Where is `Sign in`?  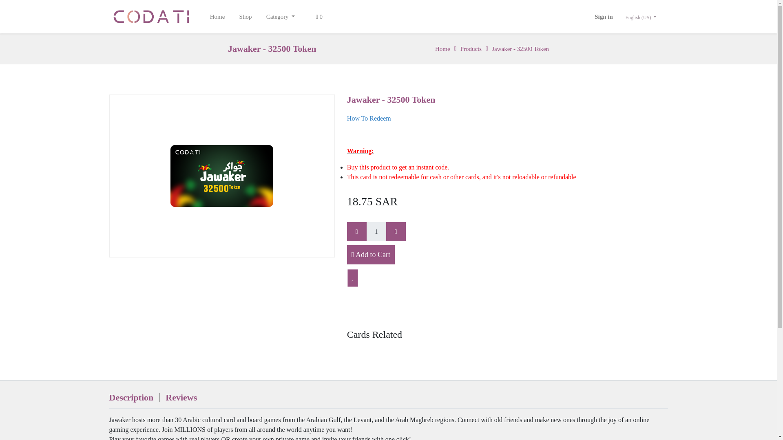 Sign in is located at coordinates (604, 16).